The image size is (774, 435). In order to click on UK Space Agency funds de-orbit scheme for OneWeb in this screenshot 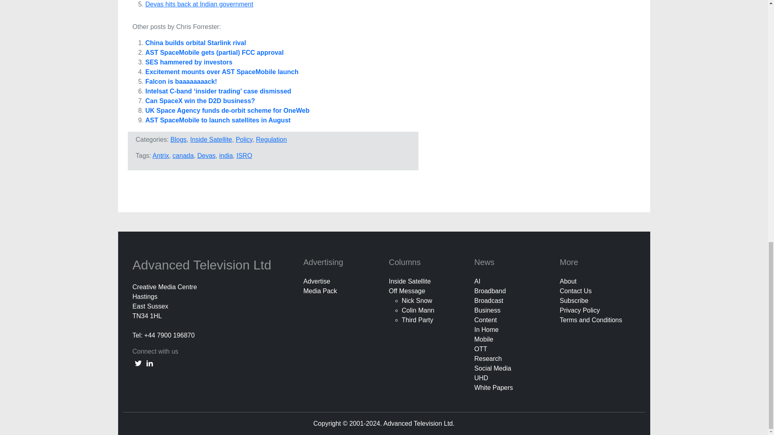, I will do `click(227, 110)`.